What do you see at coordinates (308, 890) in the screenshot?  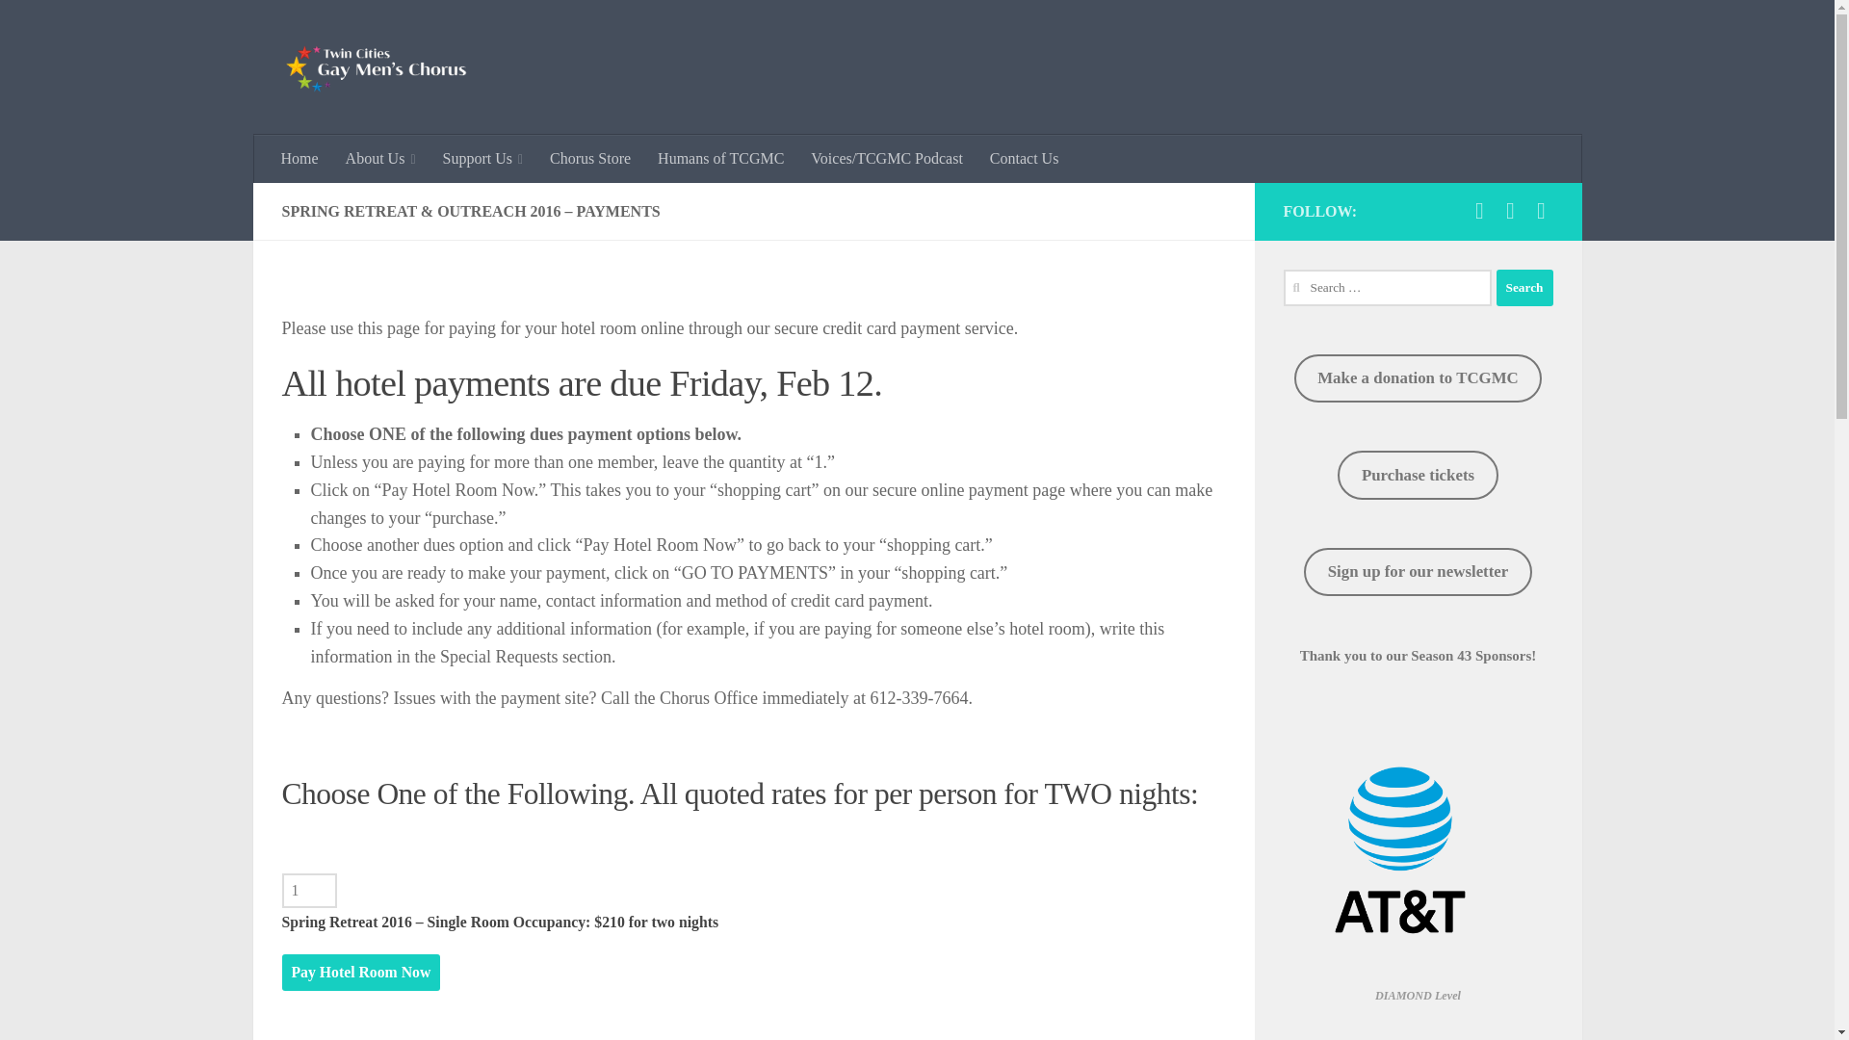 I see `1` at bounding box center [308, 890].